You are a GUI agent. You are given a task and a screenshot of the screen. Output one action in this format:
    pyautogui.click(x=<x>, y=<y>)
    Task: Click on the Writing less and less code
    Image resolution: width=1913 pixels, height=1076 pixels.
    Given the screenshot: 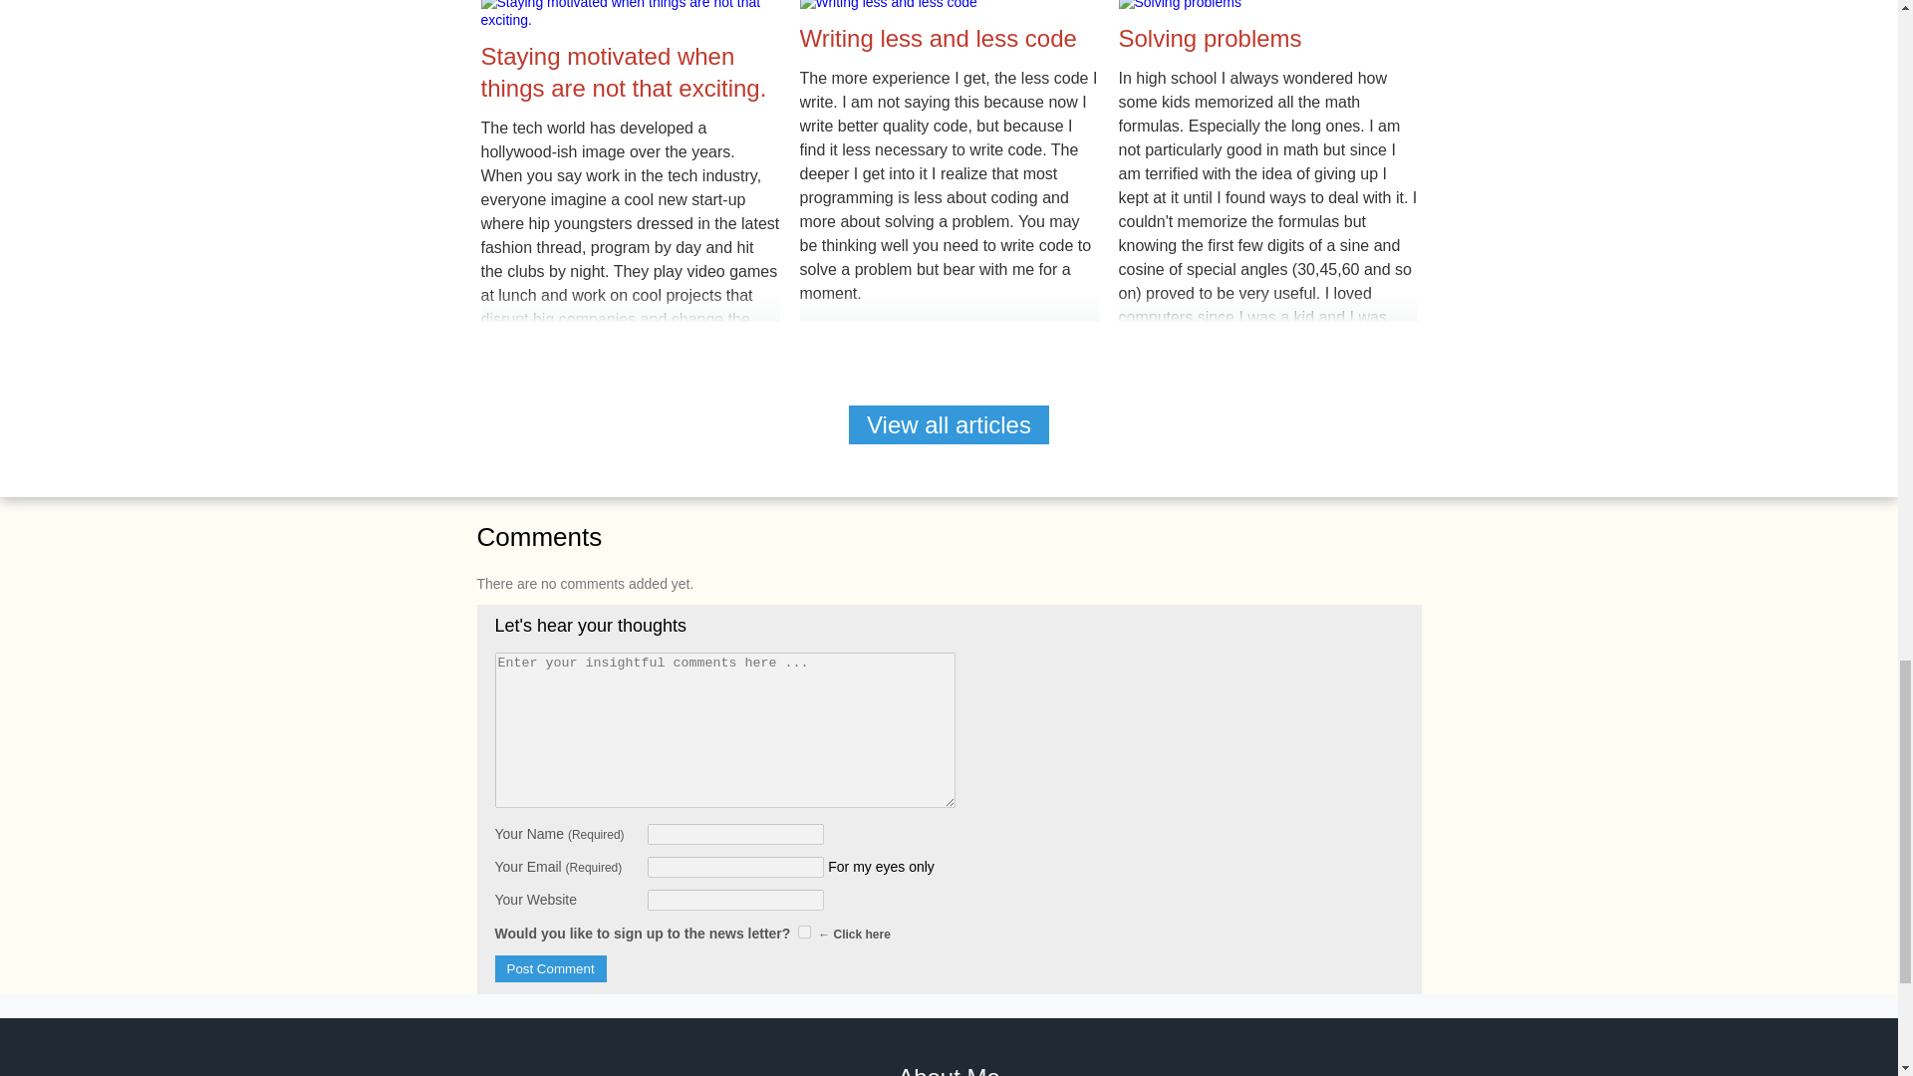 What is the action you would take?
    pyautogui.click(x=949, y=28)
    